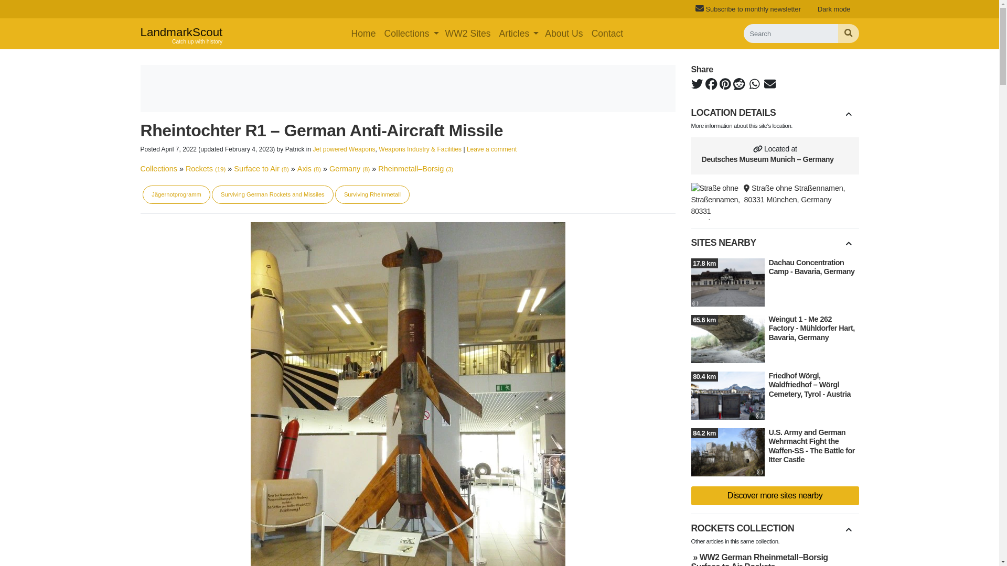  I want to click on Collections, so click(364, 34).